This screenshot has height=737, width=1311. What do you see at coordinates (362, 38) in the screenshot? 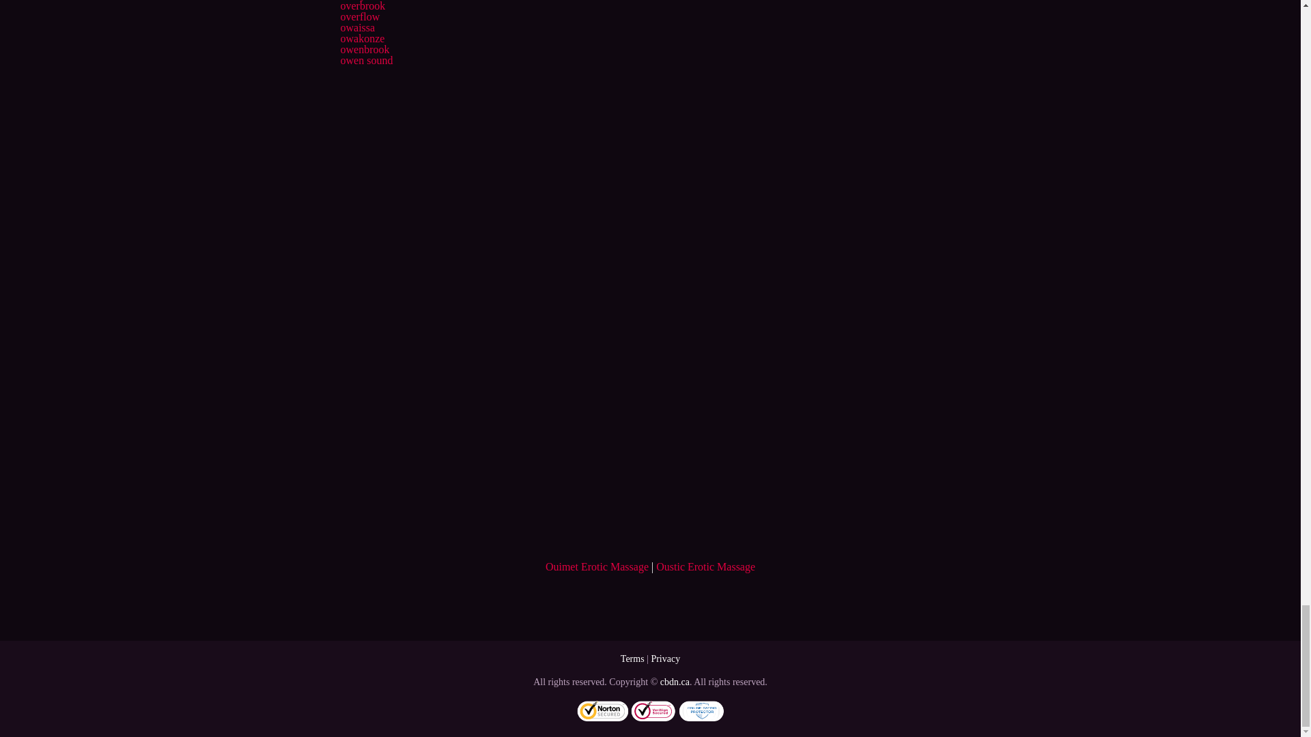
I see `owakonze` at bounding box center [362, 38].